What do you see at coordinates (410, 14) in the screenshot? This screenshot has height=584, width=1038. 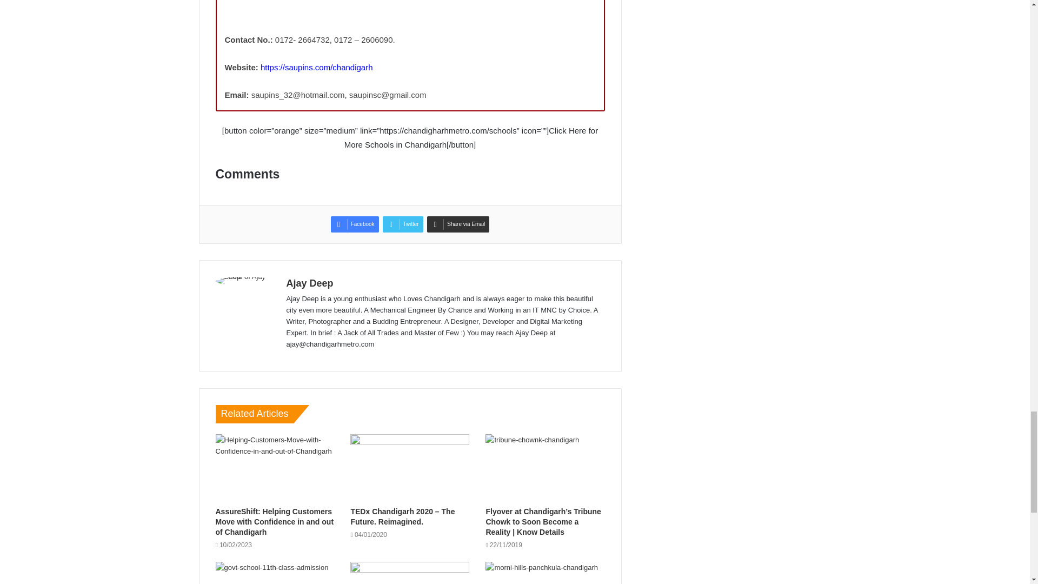 I see `Advertisement` at bounding box center [410, 14].